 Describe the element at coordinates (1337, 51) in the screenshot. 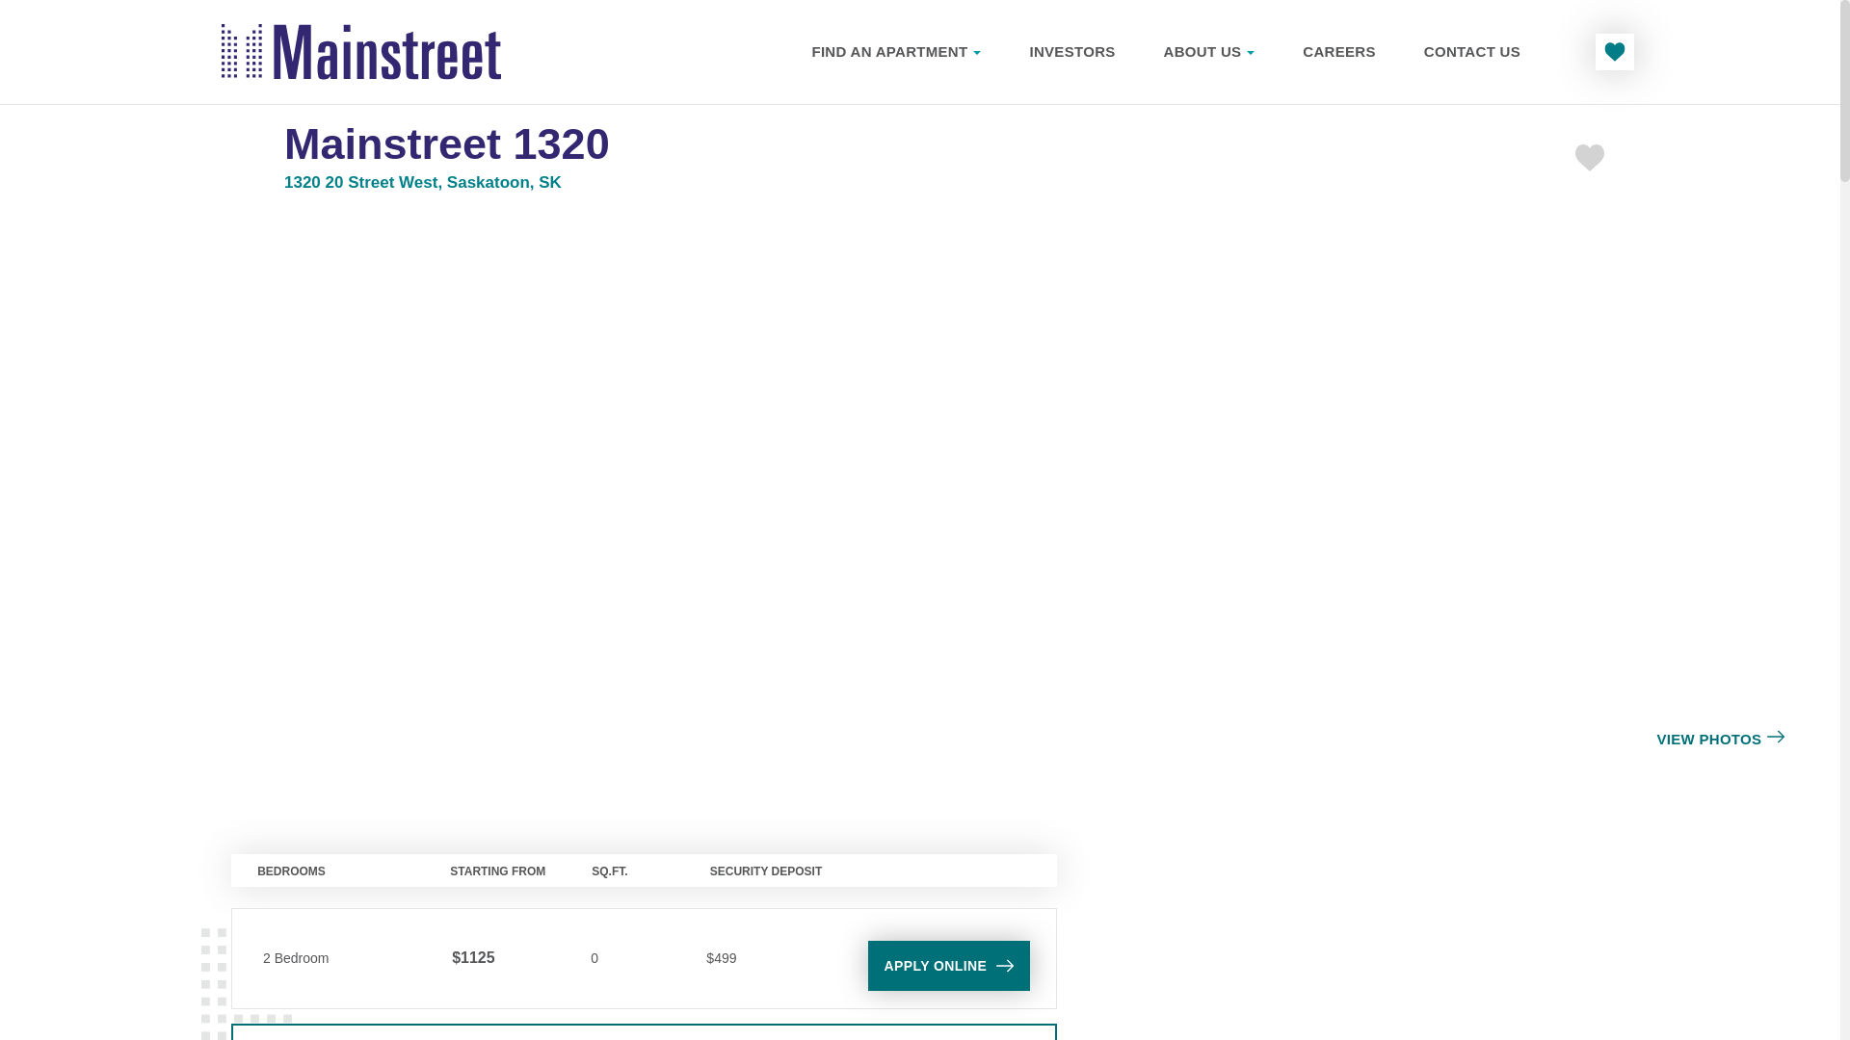

I see `CAREERS` at that location.